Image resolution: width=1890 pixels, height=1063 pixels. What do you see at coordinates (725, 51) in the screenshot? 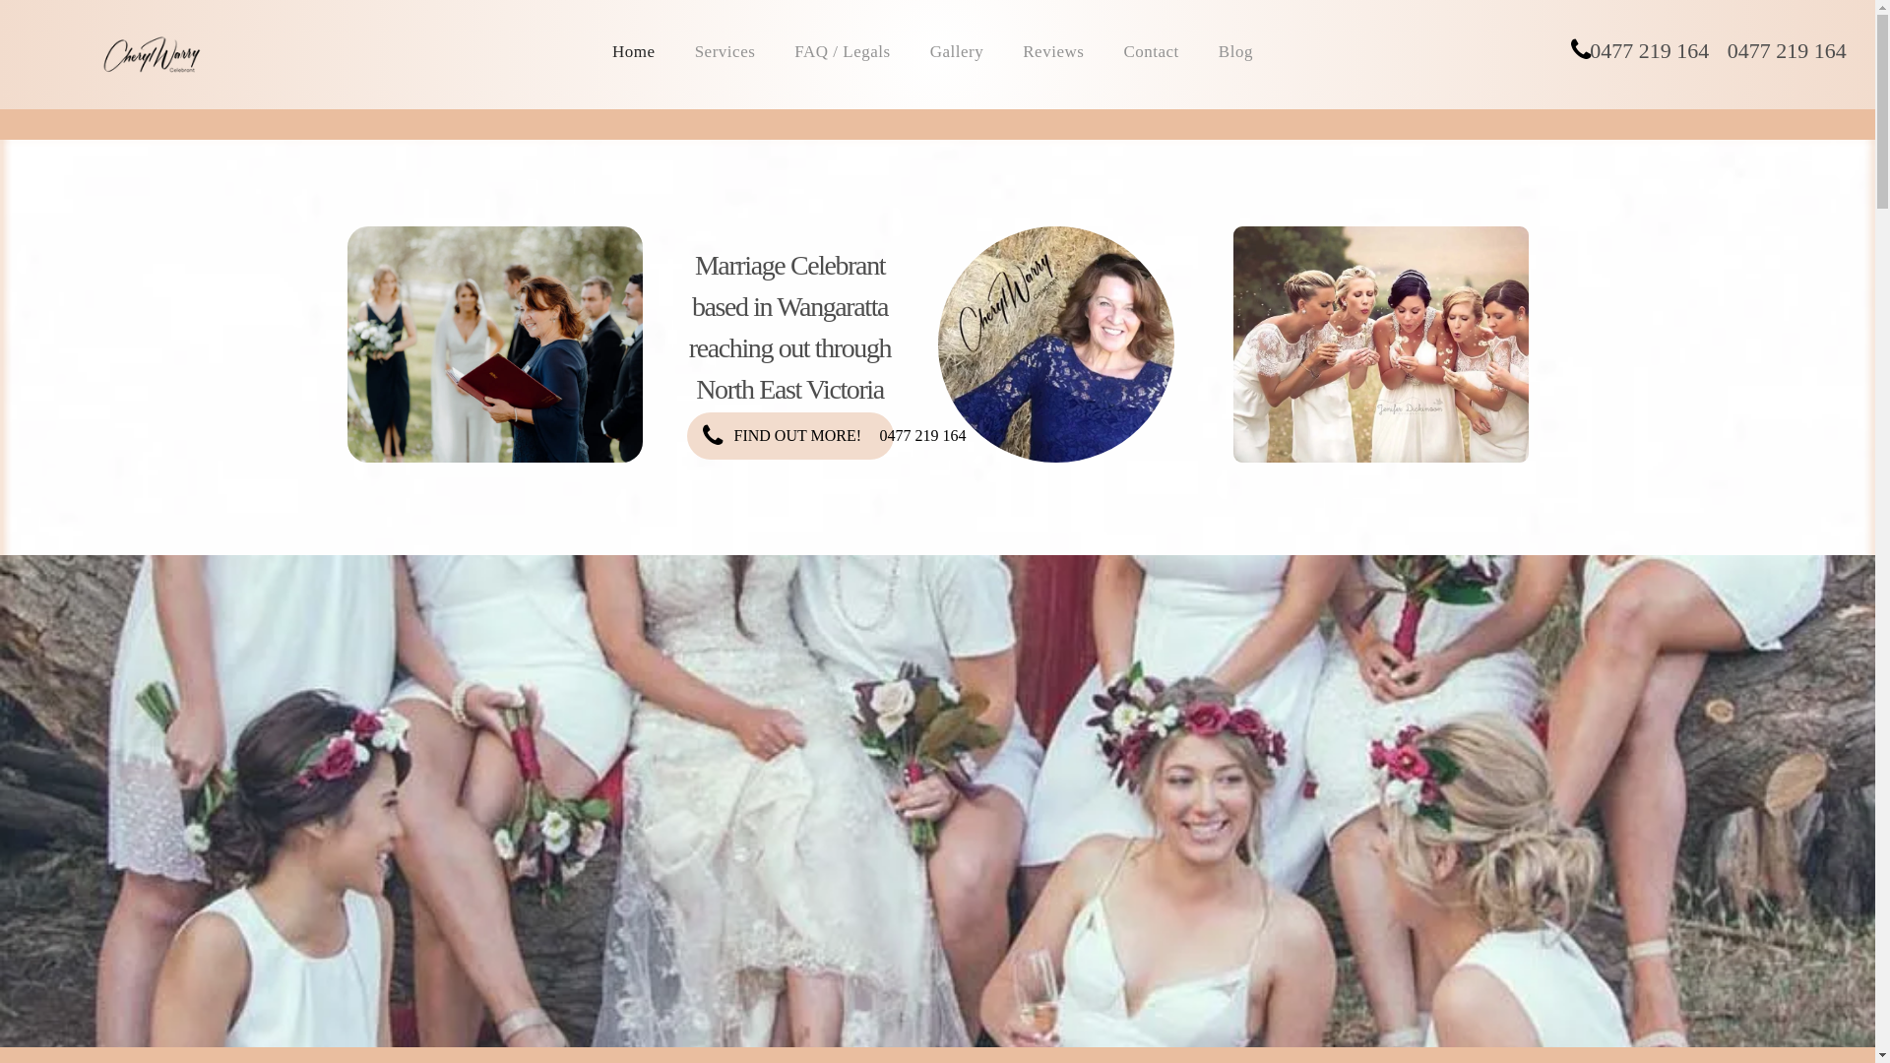
I see `Services` at bounding box center [725, 51].